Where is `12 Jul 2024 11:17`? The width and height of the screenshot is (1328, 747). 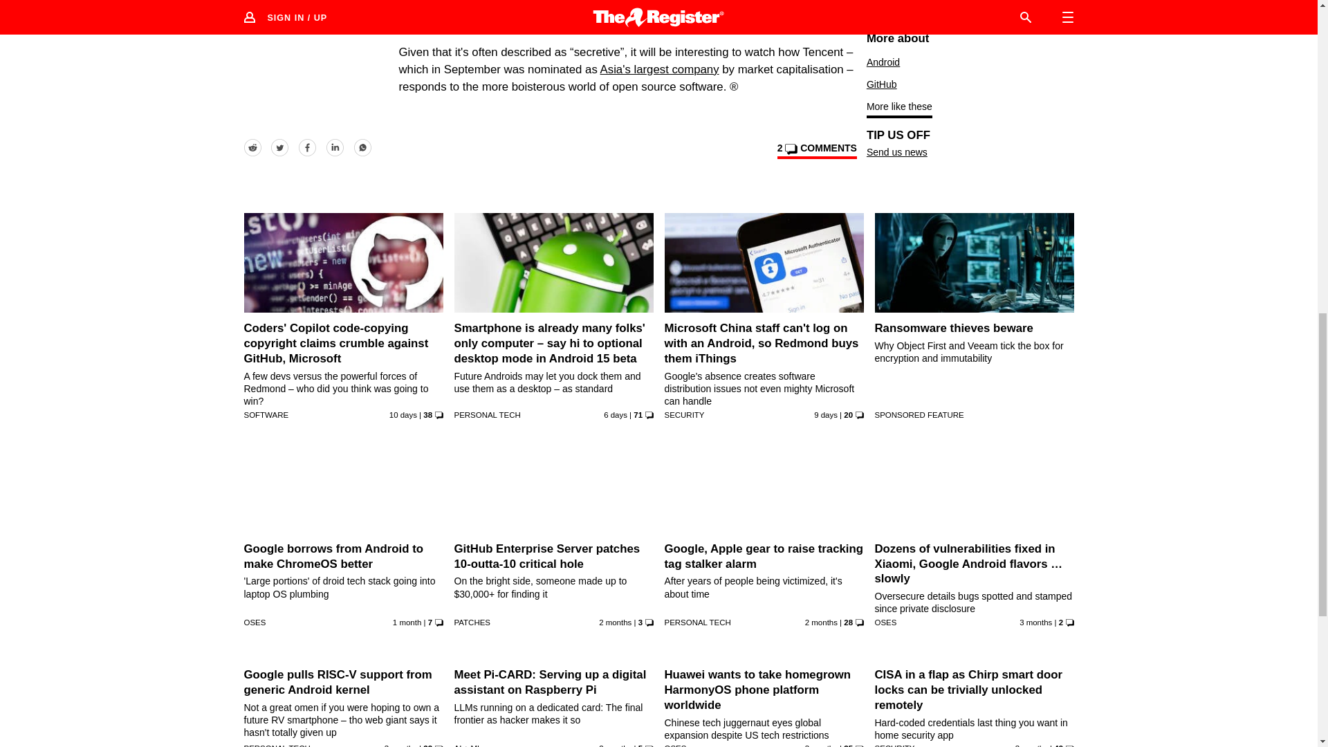 12 Jul 2024 11:17 is located at coordinates (616, 415).